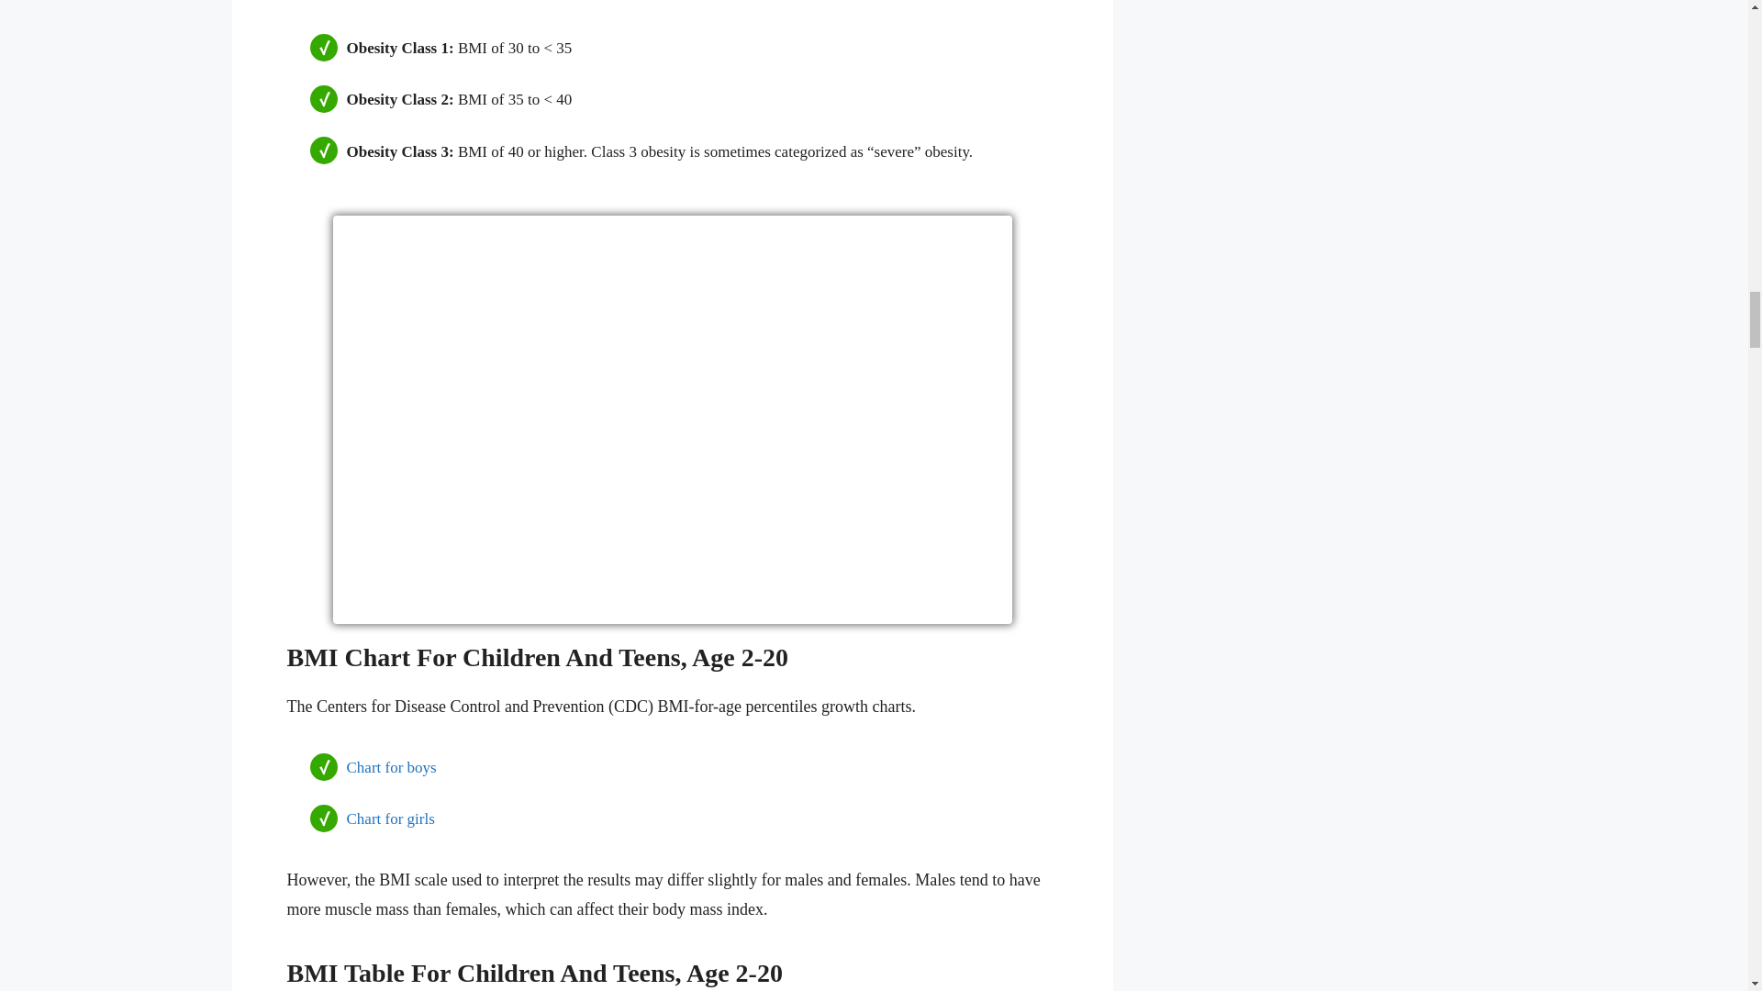  Describe the element at coordinates (392, 767) in the screenshot. I see `Chart for boys` at that location.